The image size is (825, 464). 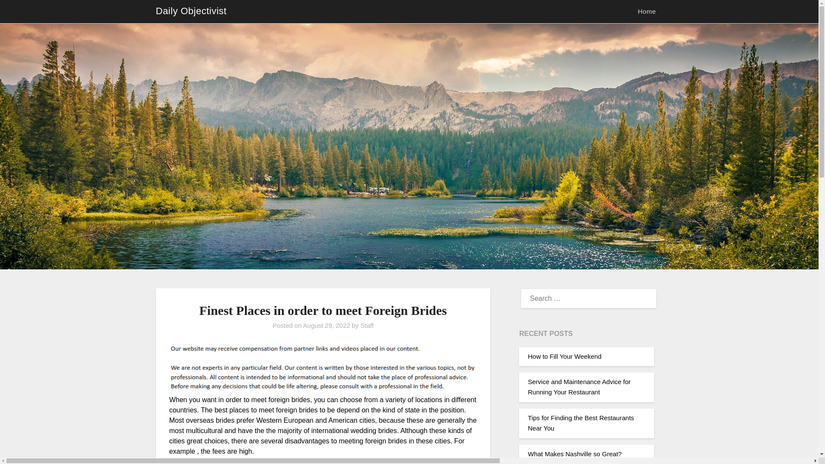 What do you see at coordinates (579, 387) in the screenshot?
I see `Service and Maintenance Advice for Running Your Restaurant` at bounding box center [579, 387].